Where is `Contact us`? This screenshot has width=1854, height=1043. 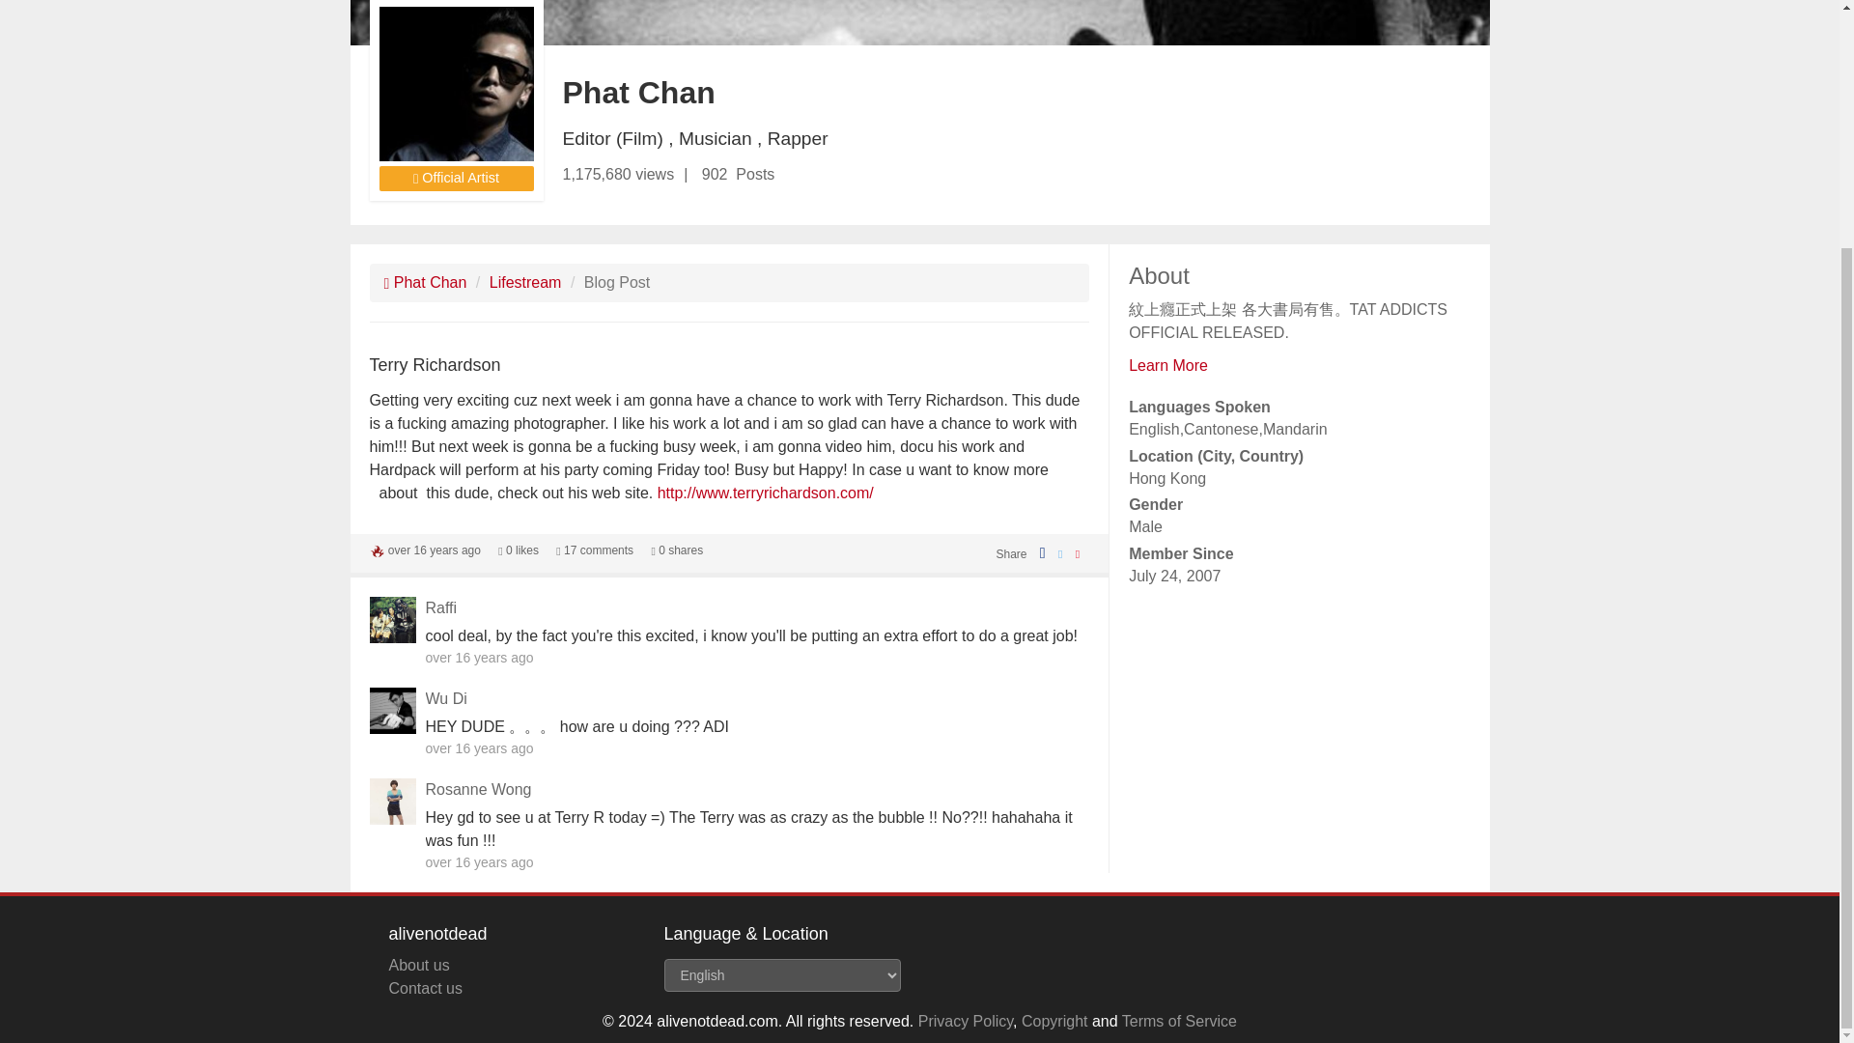 Contact us is located at coordinates (425, 989).